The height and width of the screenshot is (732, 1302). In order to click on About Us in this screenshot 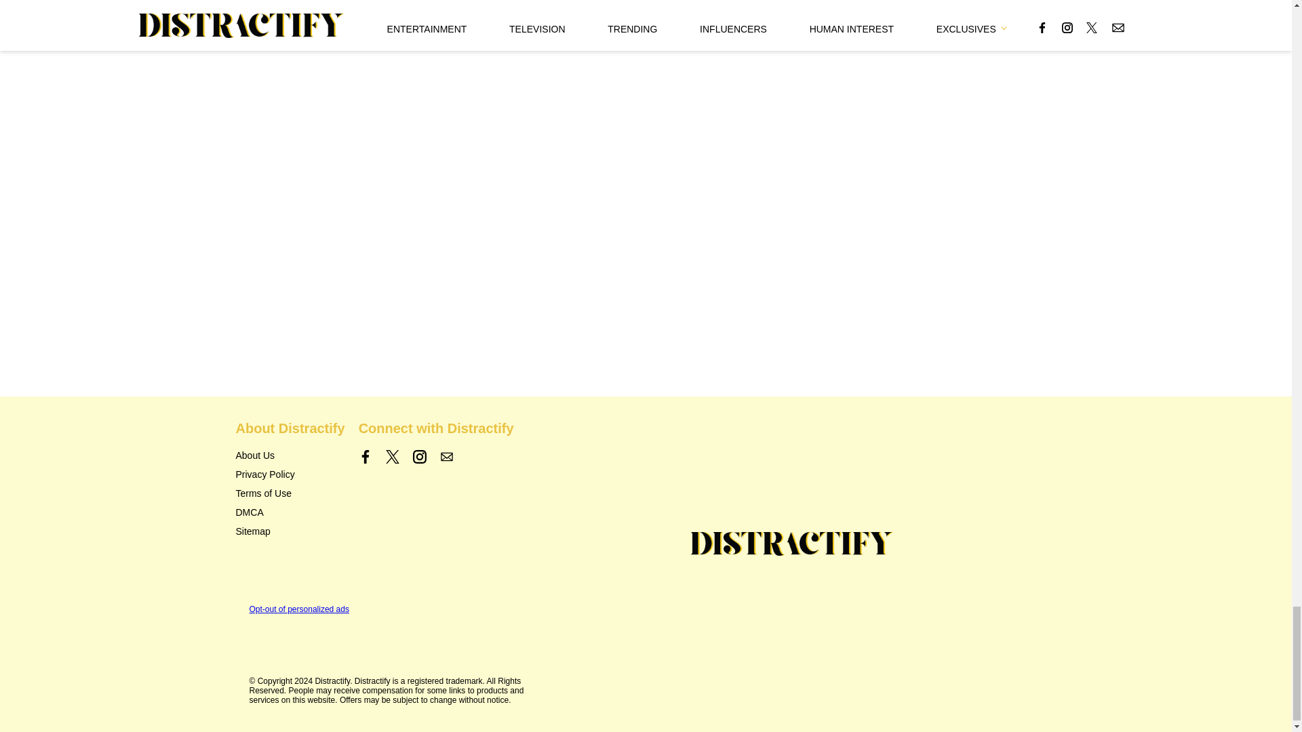, I will do `click(255, 455)`.